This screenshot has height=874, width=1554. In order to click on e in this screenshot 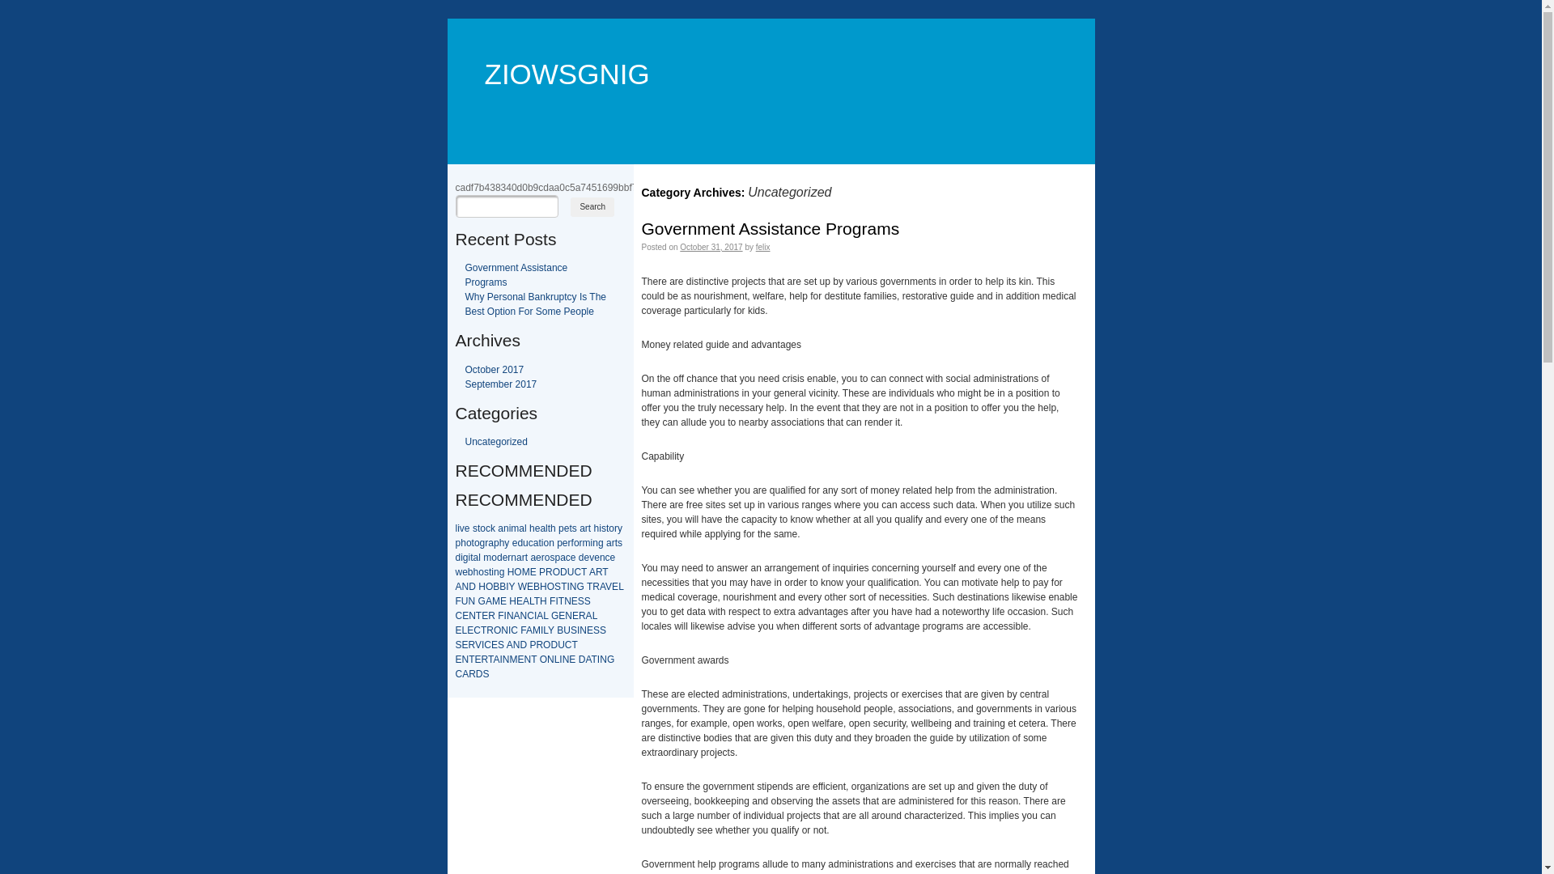, I will do `click(573, 558)`.